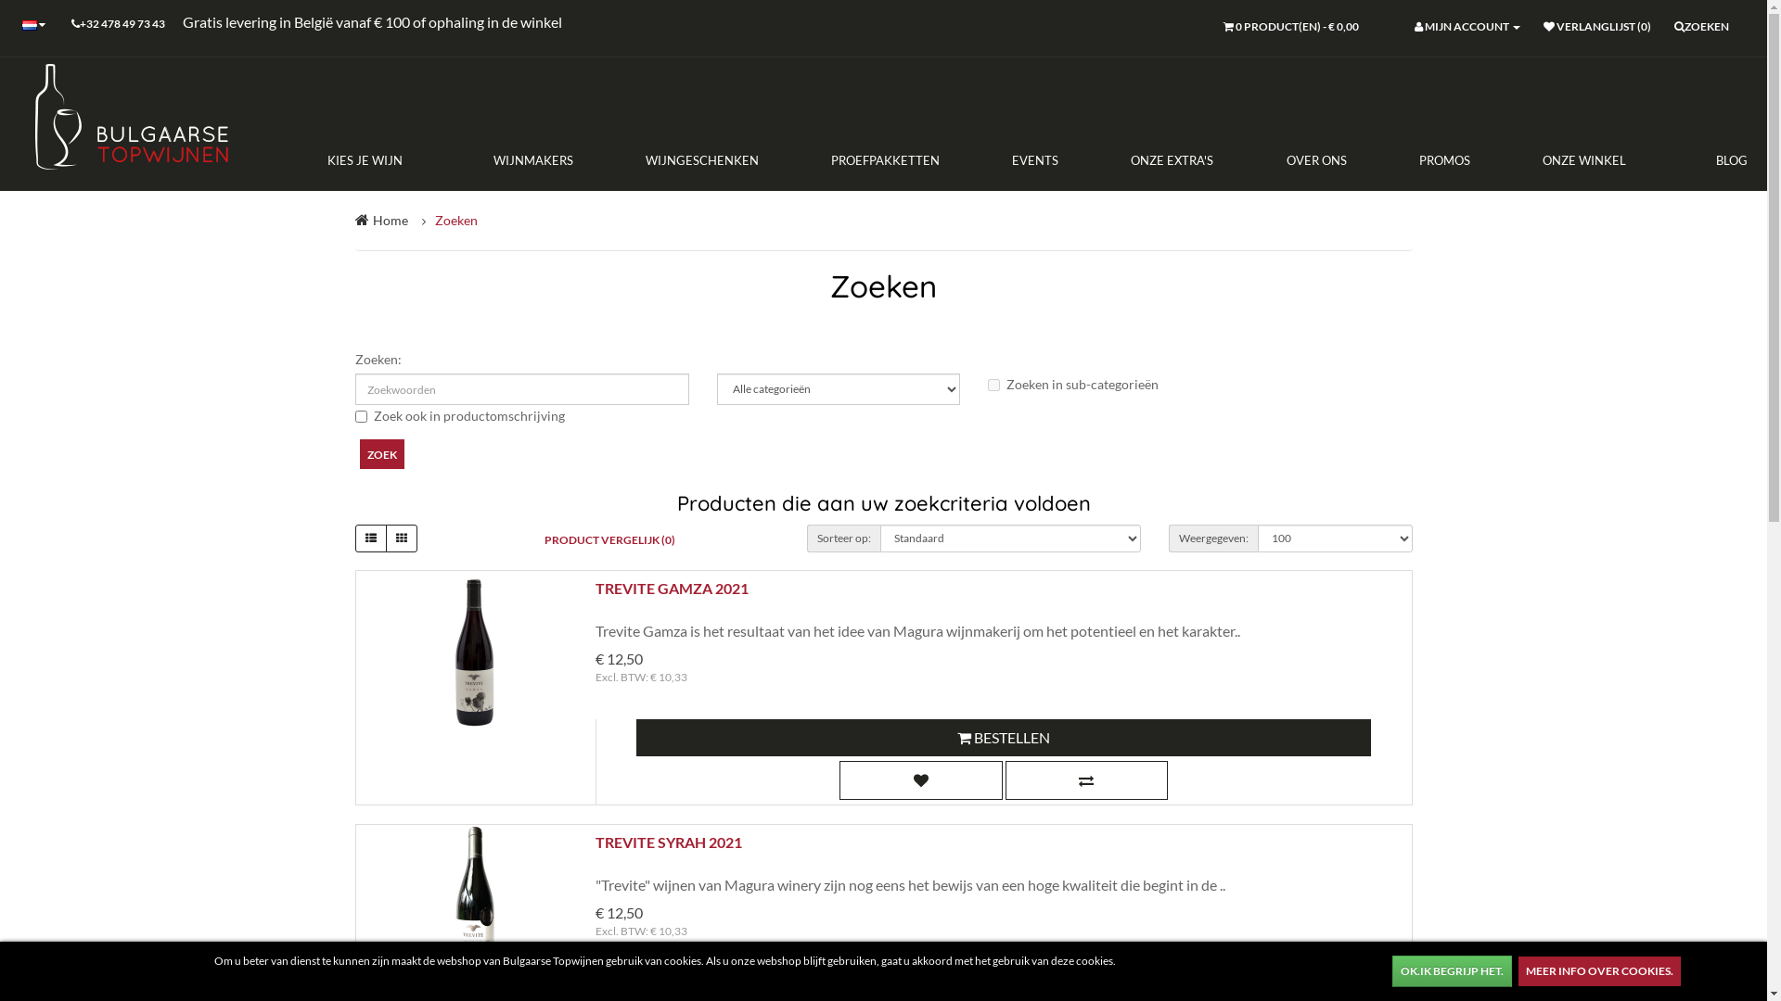  What do you see at coordinates (1445, 160) in the screenshot?
I see `PROMOS` at bounding box center [1445, 160].